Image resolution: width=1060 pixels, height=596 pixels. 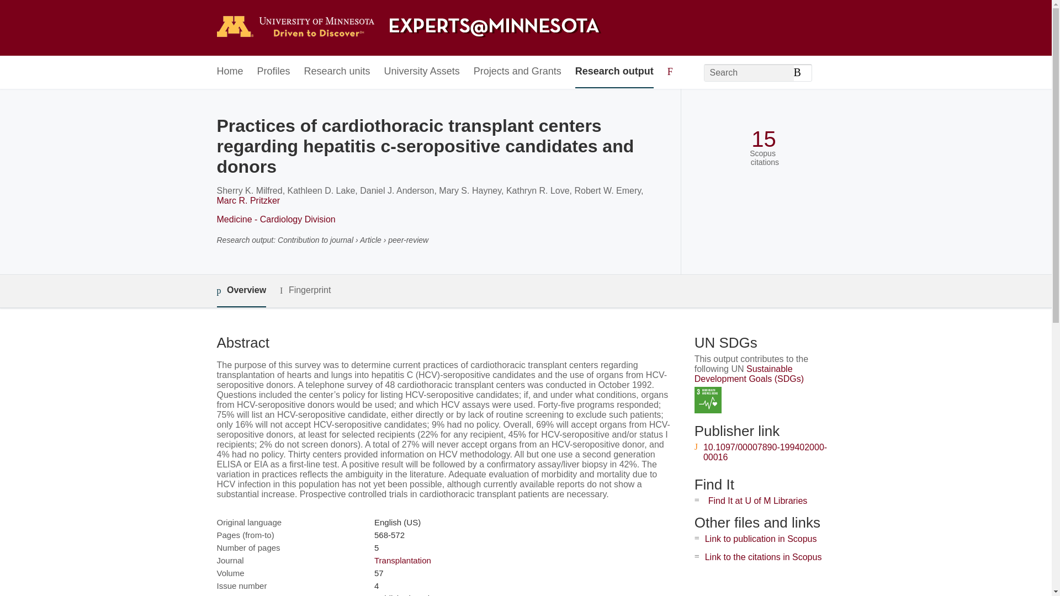 What do you see at coordinates (305, 290) in the screenshot?
I see `Fingerprint` at bounding box center [305, 290].